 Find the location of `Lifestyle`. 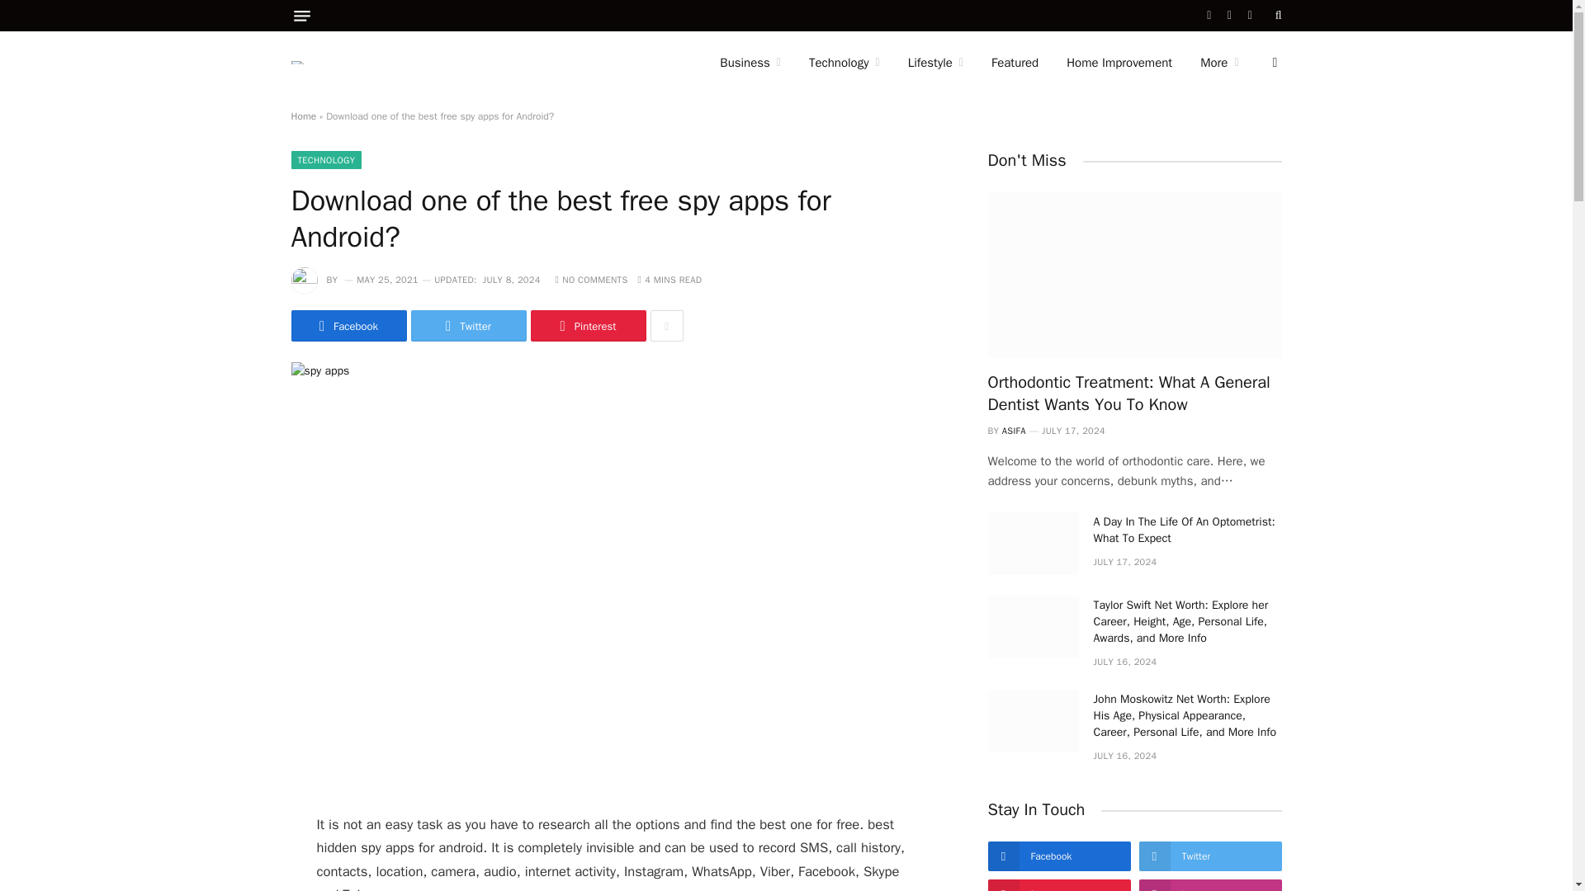

Lifestyle is located at coordinates (935, 63).